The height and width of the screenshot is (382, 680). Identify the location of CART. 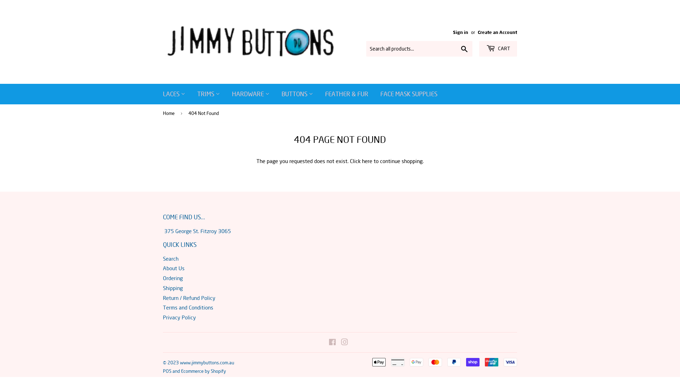
(498, 49).